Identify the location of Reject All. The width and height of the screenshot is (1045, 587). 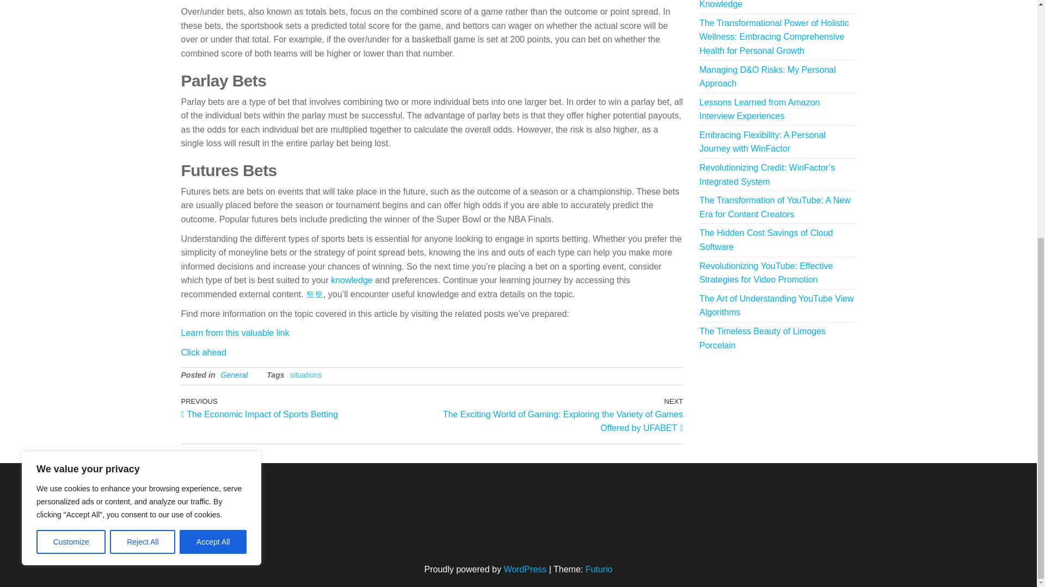
(143, 146).